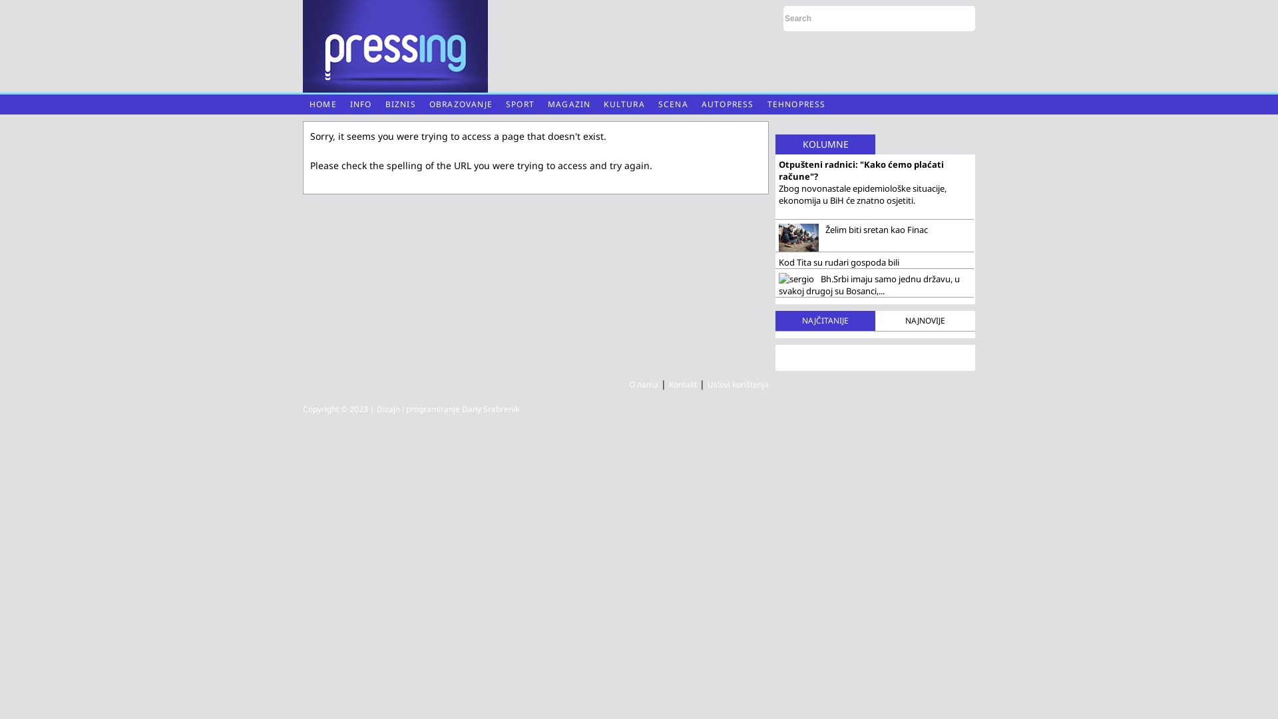 This screenshot has height=719, width=1278. What do you see at coordinates (728, 105) in the screenshot?
I see `AUTOPRESS` at bounding box center [728, 105].